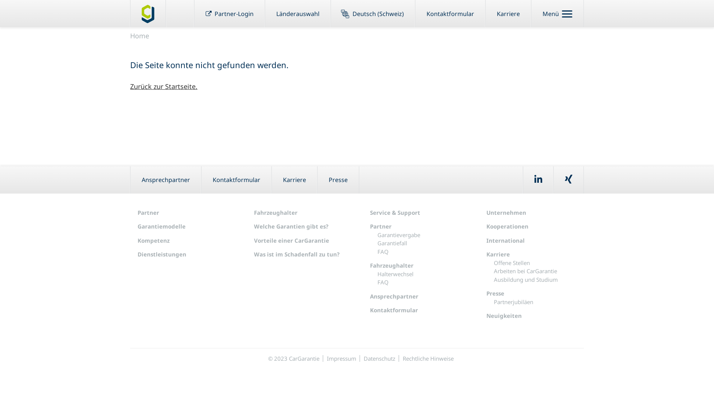 The image size is (714, 402). Describe the element at coordinates (383, 252) in the screenshot. I see `FAQ` at that location.